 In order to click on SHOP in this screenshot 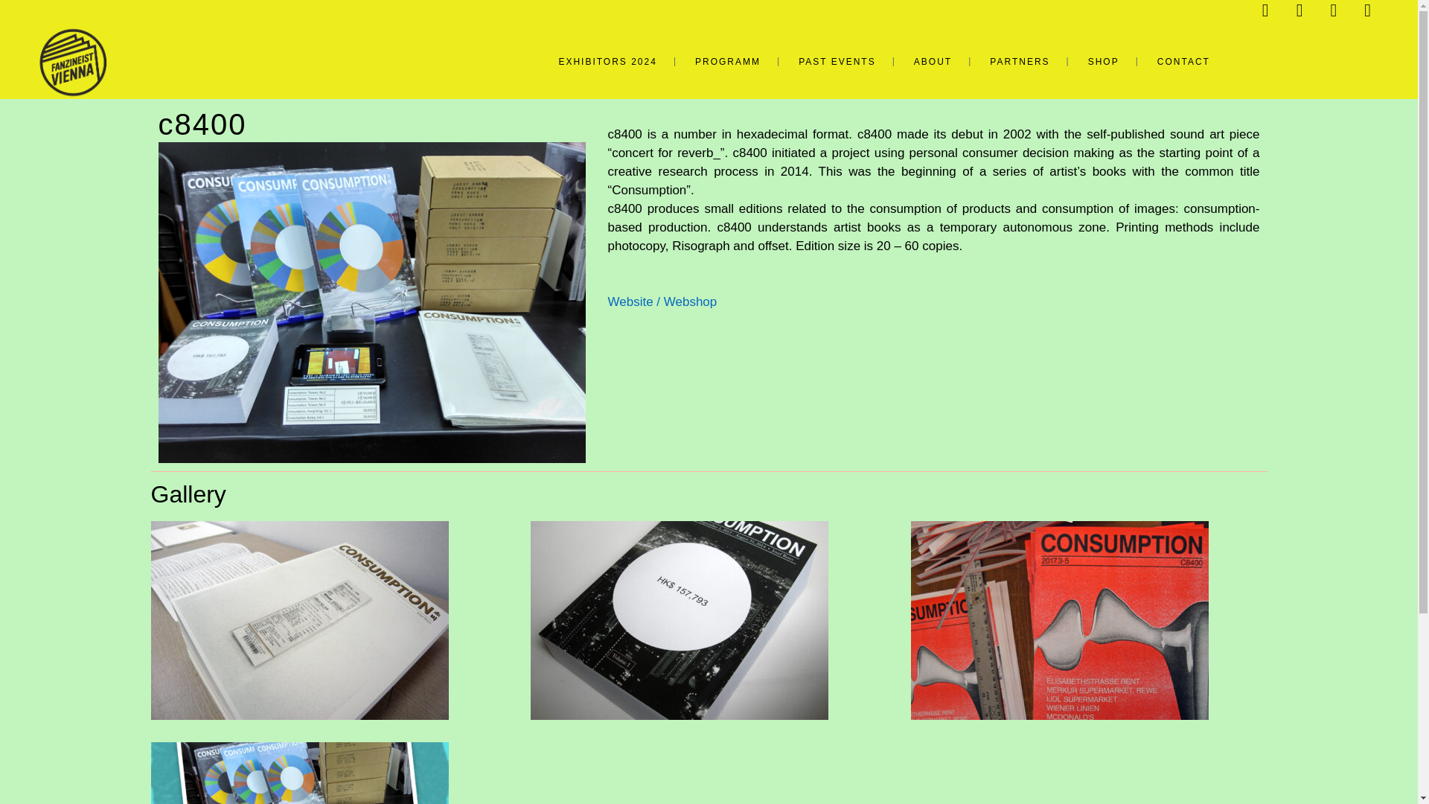, I will do `click(1104, 61)`.